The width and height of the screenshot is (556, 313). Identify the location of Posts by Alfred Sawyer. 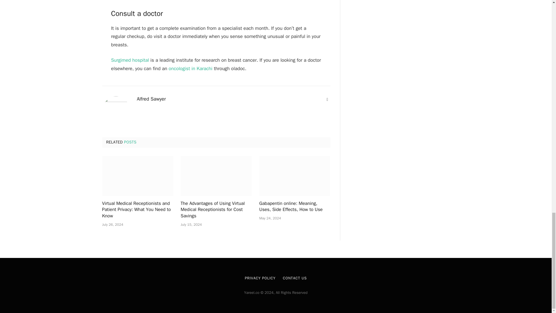
(151, 99).